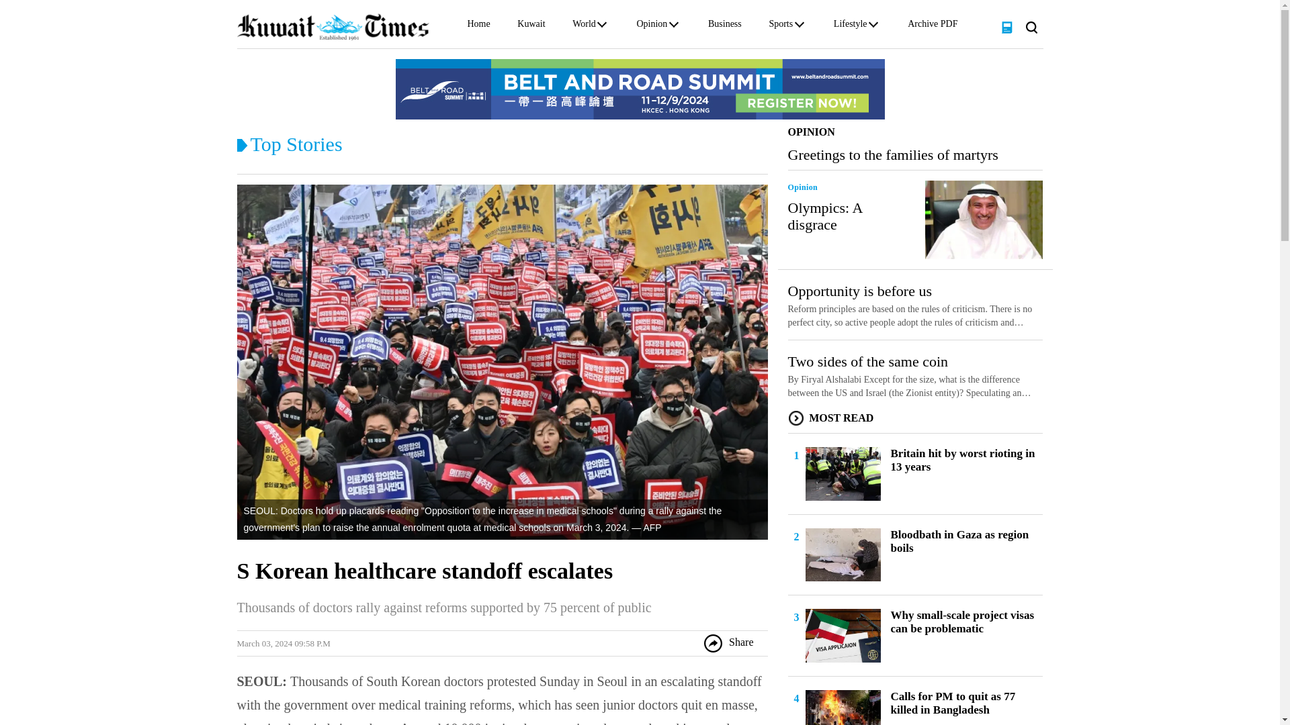  Describe the element at coordinates (1006, 26) in the screenshot. I see `pdf` at that location.